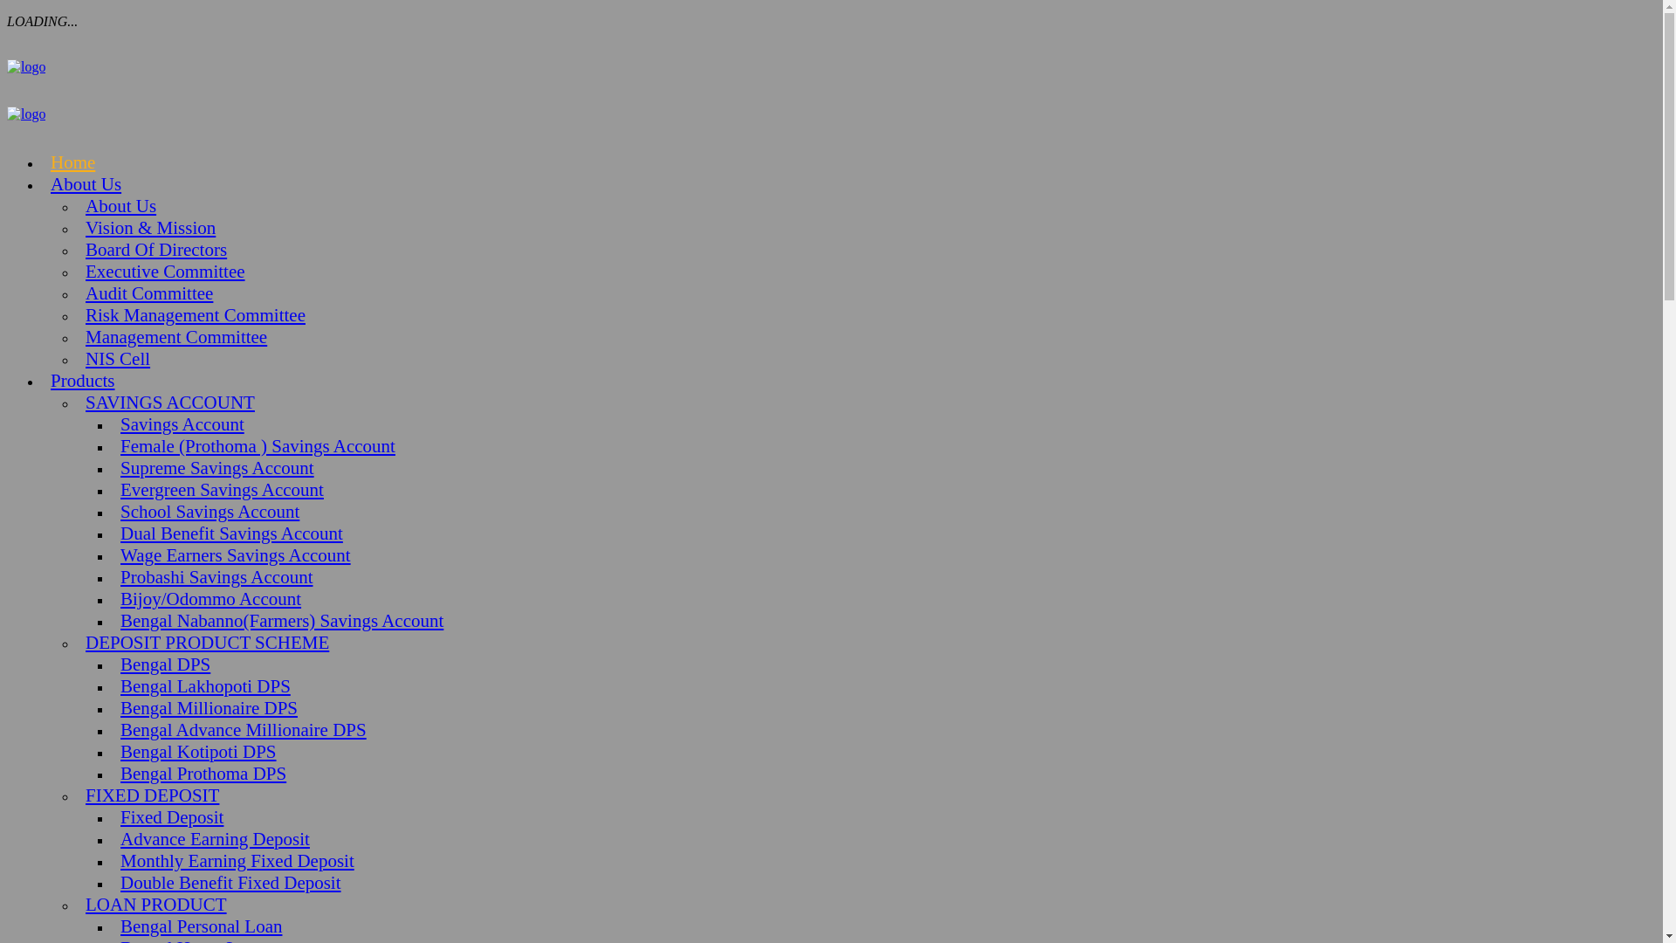 The image size is (1676, 943). What do you see at coordinates (194, 752) in the screenshot?
I see `Bengal Kotipoti DPS` at bounding box center [194, 752].